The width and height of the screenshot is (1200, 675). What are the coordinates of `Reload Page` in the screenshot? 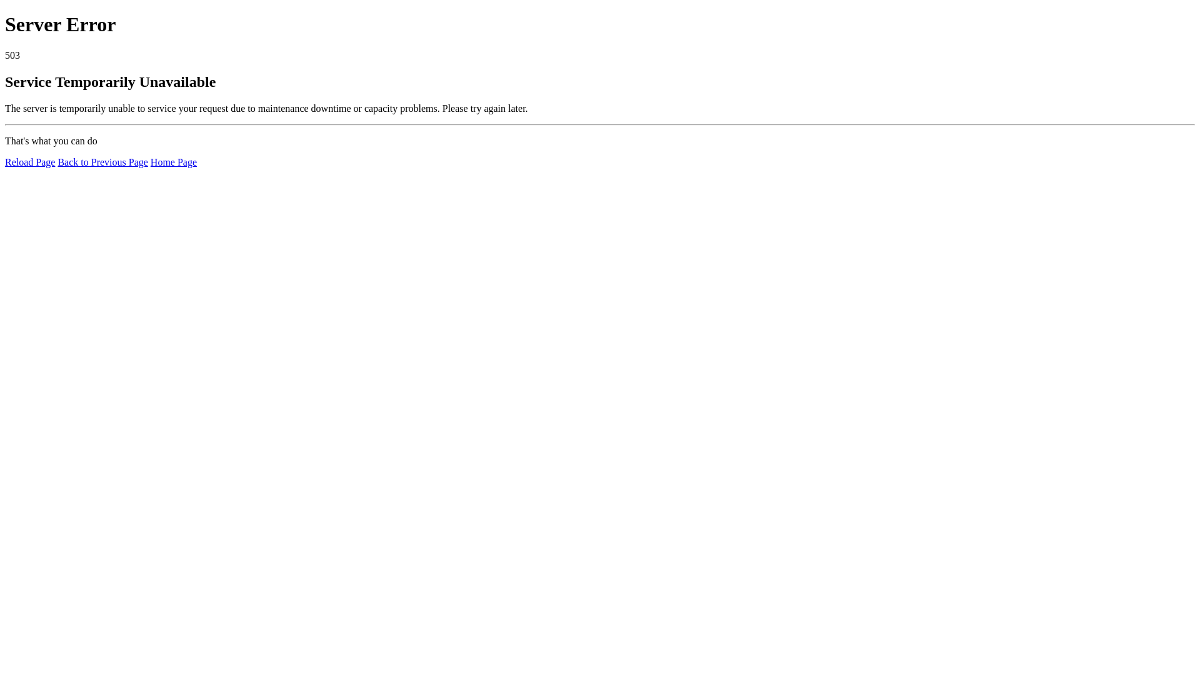 It's located at (30, 162).